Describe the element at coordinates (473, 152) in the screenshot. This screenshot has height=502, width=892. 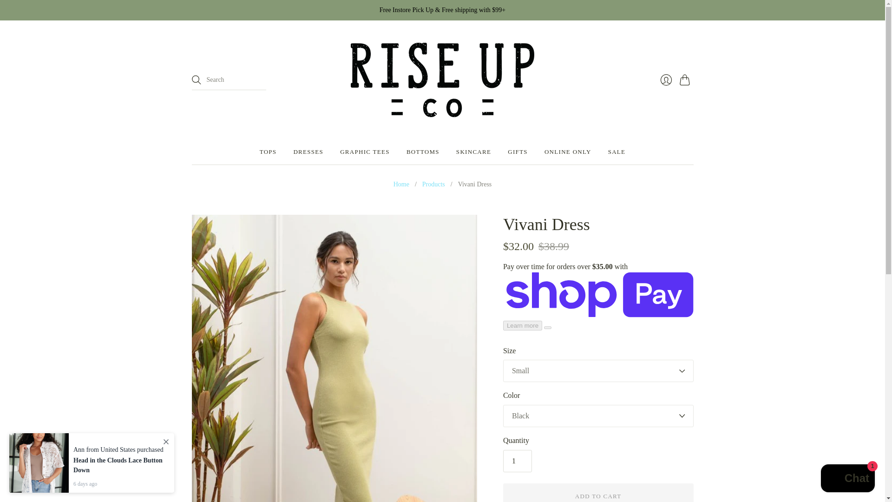
I see `SKINCARE` at that location.